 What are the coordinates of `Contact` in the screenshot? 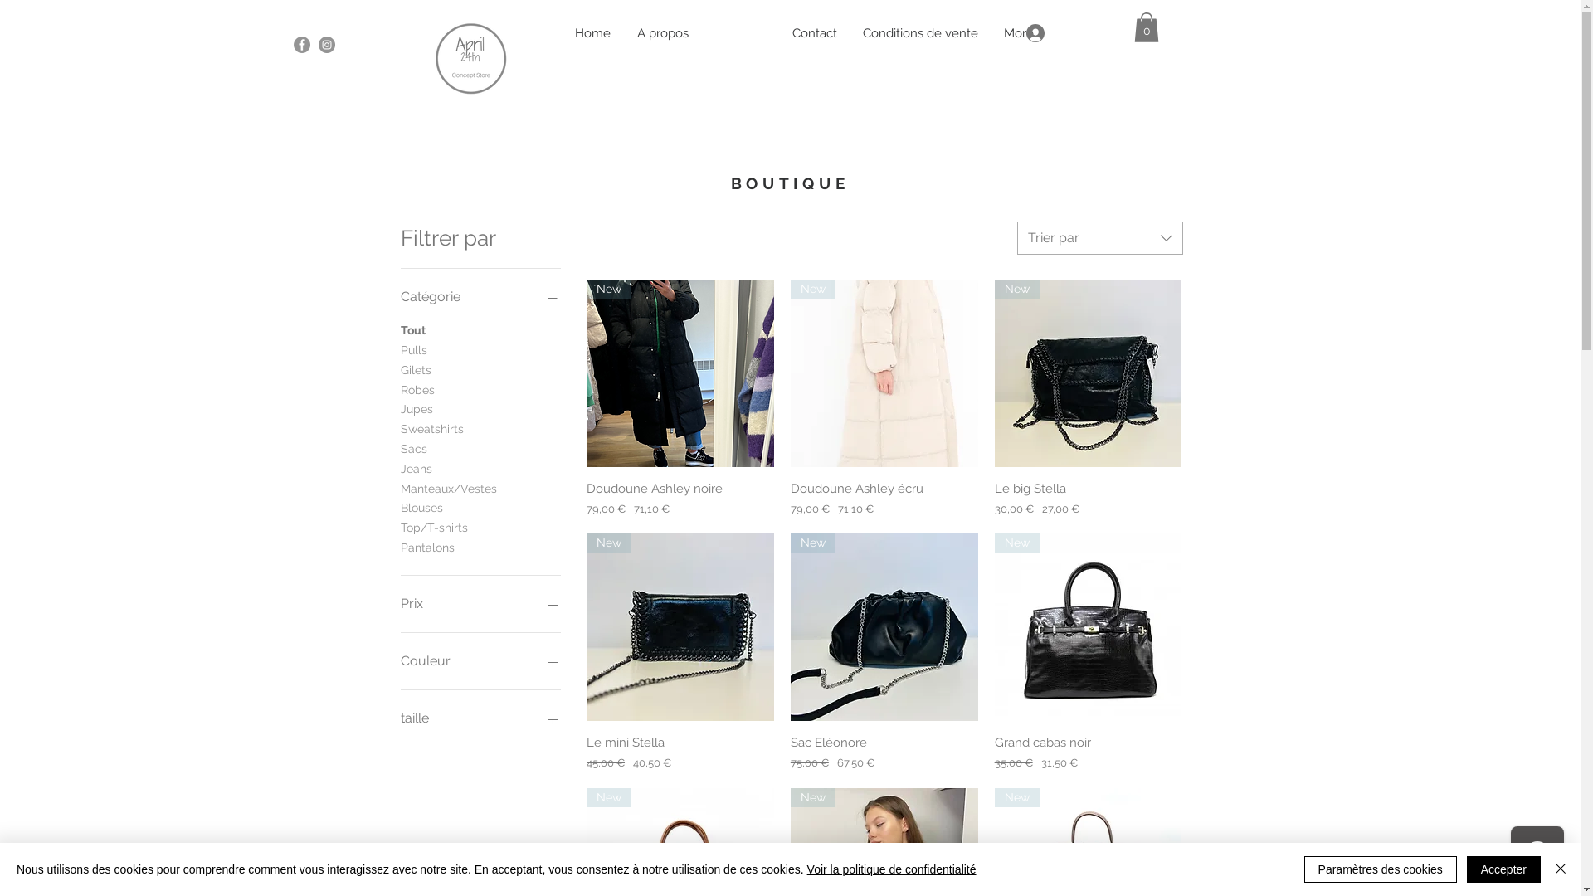 It's located at (815, 33).